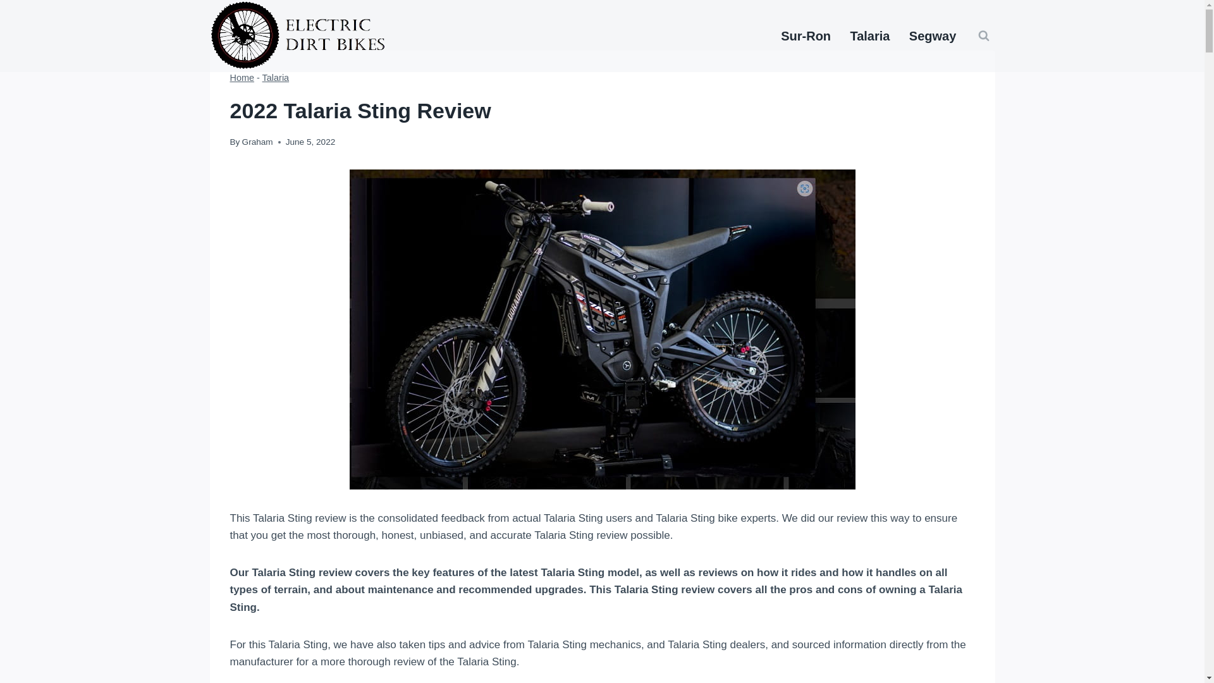 The width and height of the screenshot is (1214, 683). I want to click on Home, so click(243, 77).